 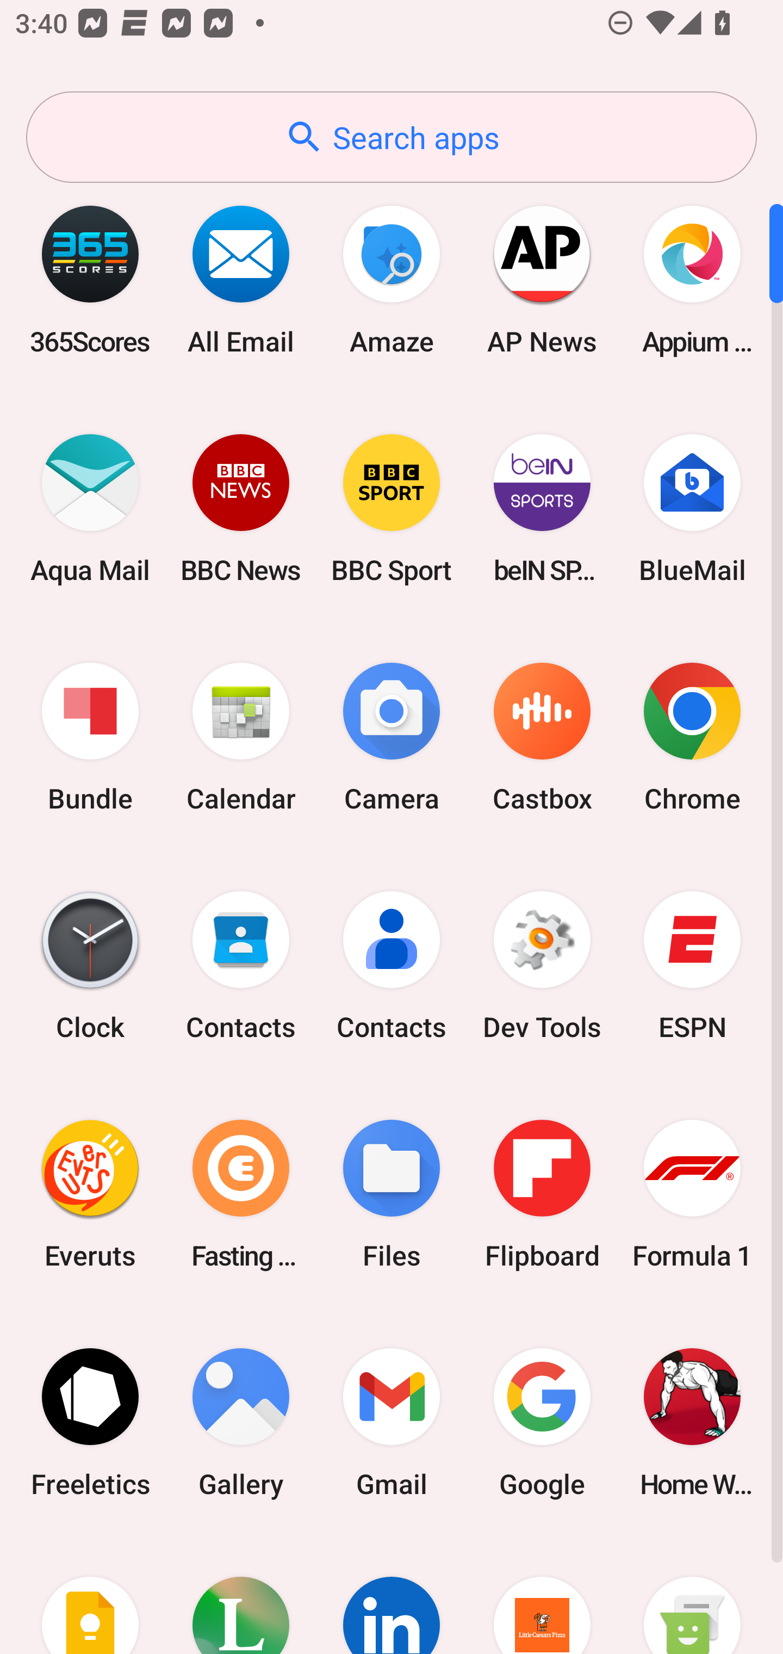 I want to click on ESPN, so click(x=692, y=966).